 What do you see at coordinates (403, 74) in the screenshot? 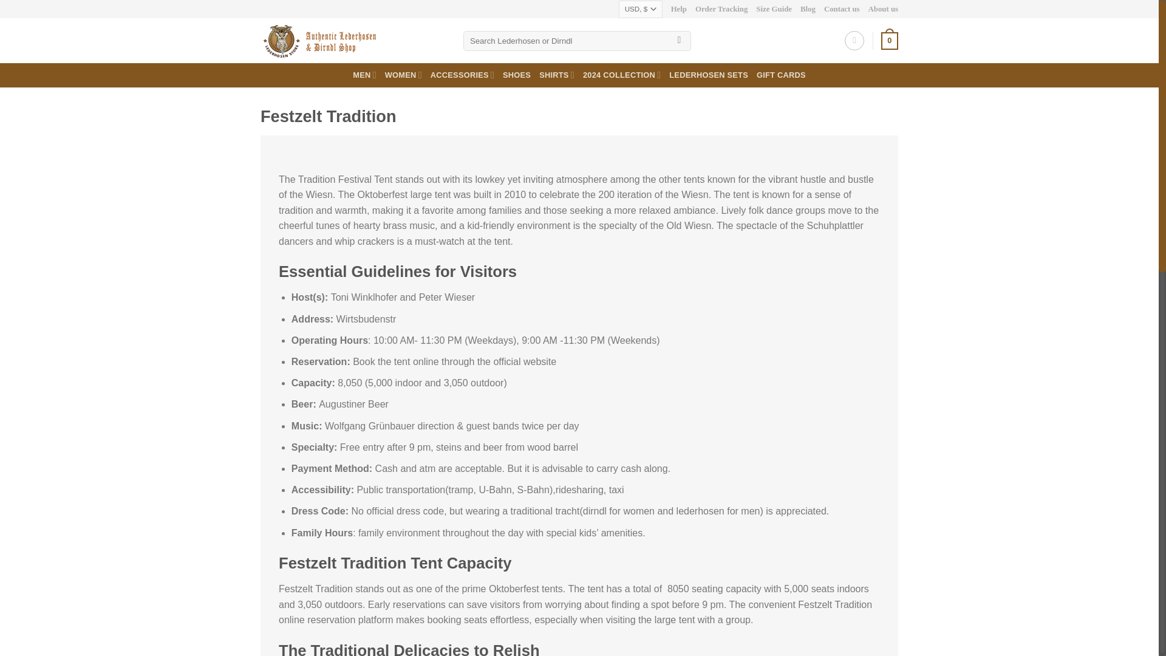
I see `WOMEN` at bounding box center [403, 74].